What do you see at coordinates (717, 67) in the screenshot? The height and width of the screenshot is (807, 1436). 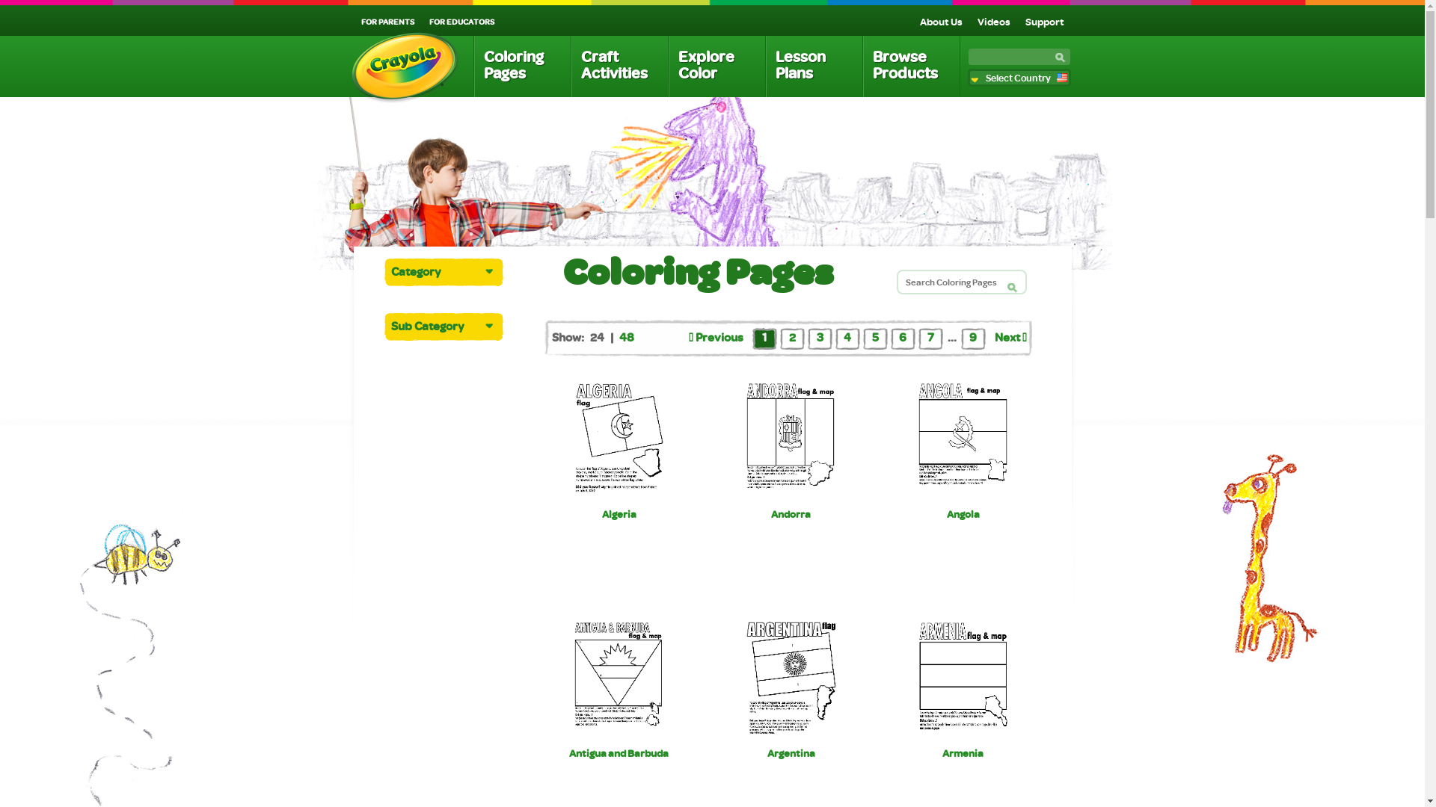 I see `Explore Color` at bounding box center [717, 67].